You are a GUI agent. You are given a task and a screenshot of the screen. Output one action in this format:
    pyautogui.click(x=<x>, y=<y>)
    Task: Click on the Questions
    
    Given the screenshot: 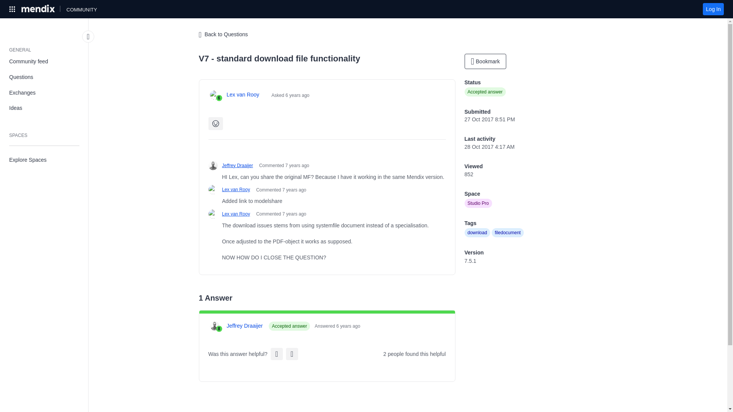 What is the action you would take?
    pyautogui.click(x=44, y=77)
    